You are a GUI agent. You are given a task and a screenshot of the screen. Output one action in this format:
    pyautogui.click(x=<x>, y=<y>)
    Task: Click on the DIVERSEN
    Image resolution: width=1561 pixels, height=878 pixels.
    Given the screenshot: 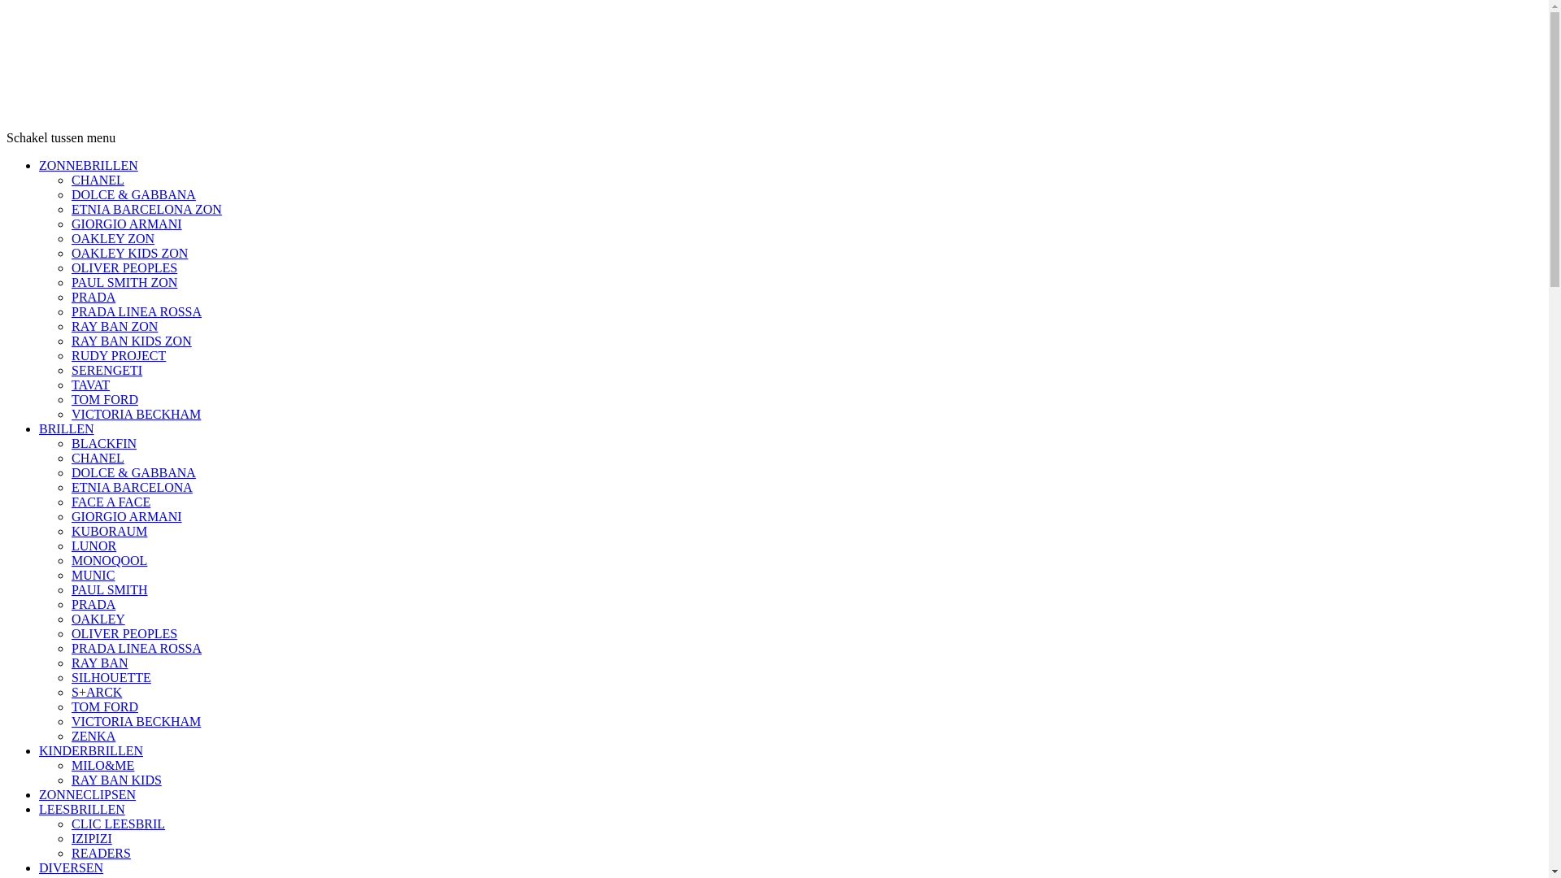 What is the action you would take?
    pyautogui.click(x=72, y=868)
    